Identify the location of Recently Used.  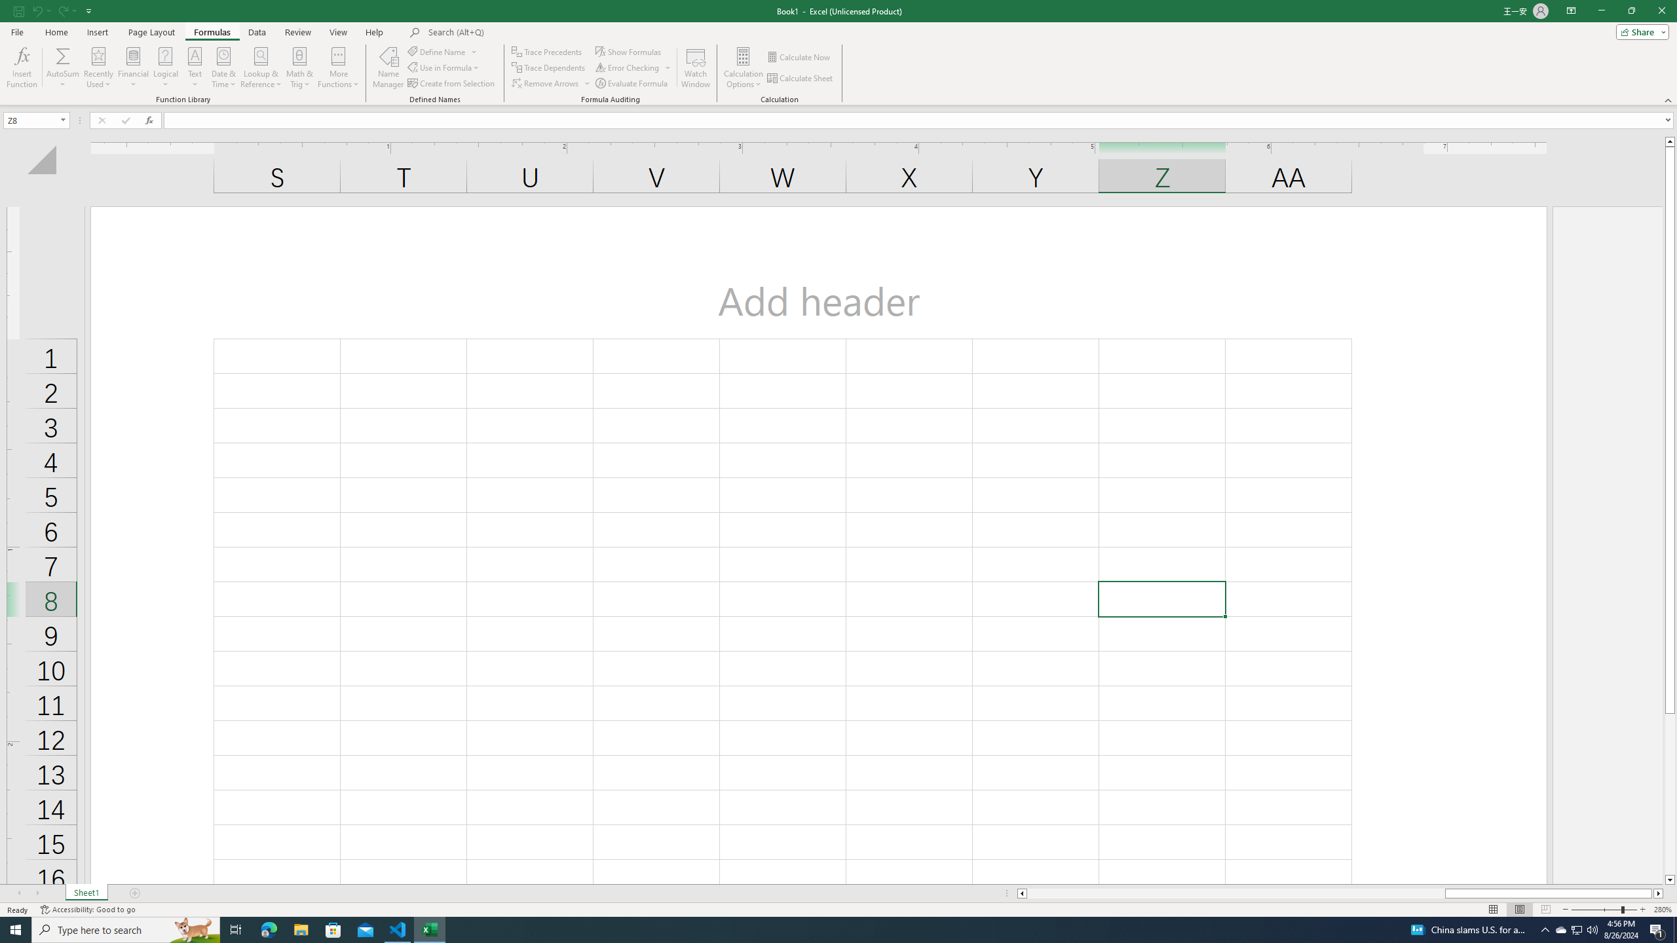
(98, 67).